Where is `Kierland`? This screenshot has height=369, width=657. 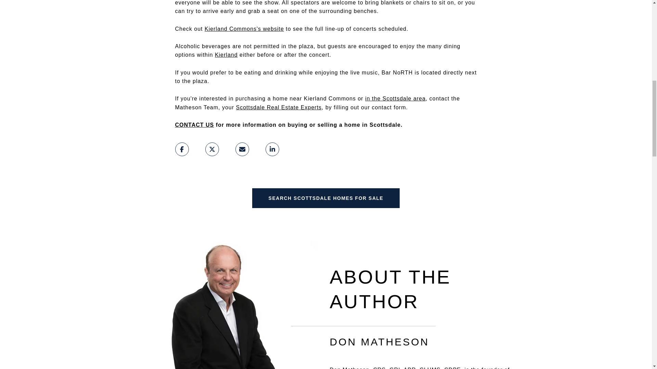 Kierland is located at coordinates (226, 55).